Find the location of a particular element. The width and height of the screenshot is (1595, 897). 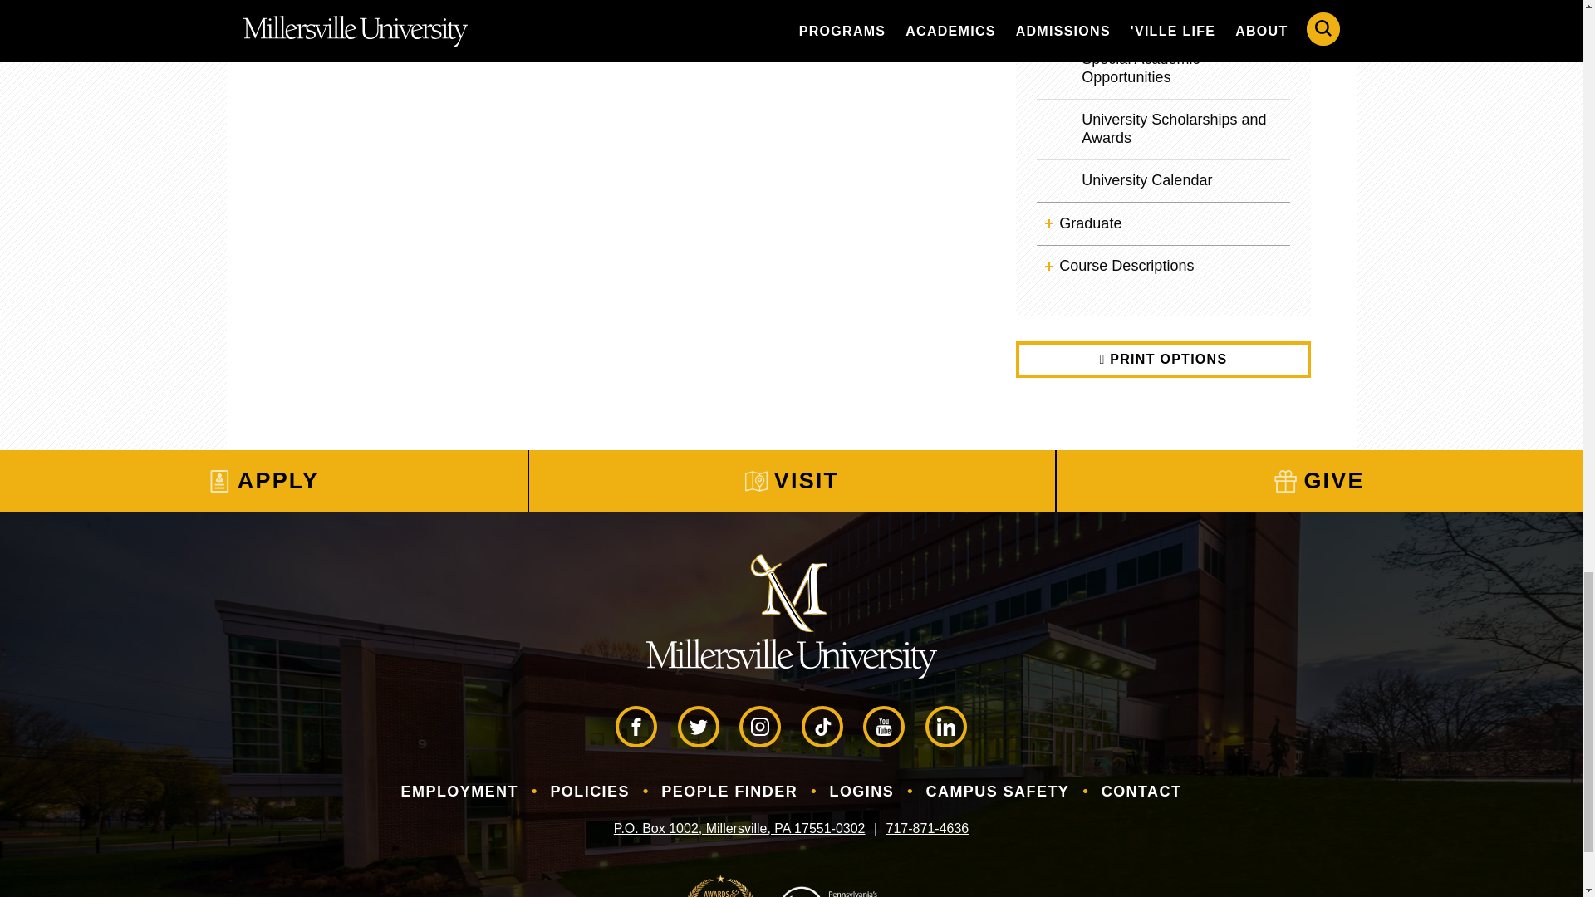

YouTube is located at coordinates (883, 726).